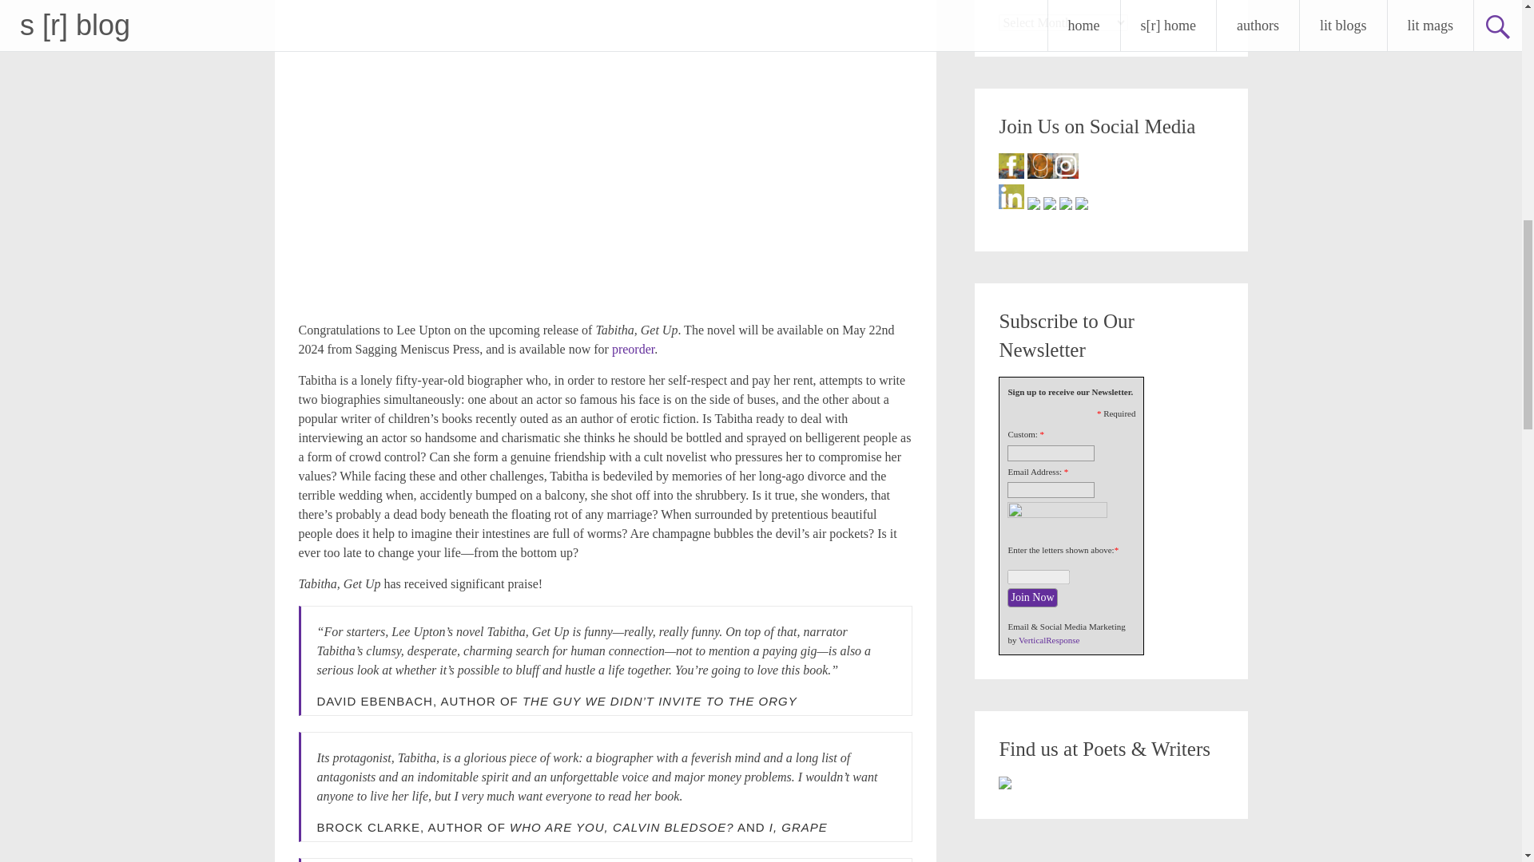 Image resolution: width=1534 pixels, height=862 pixels. Describe the element at coordinates (633, 349) in the screenshot. I see `preorder` at that location.